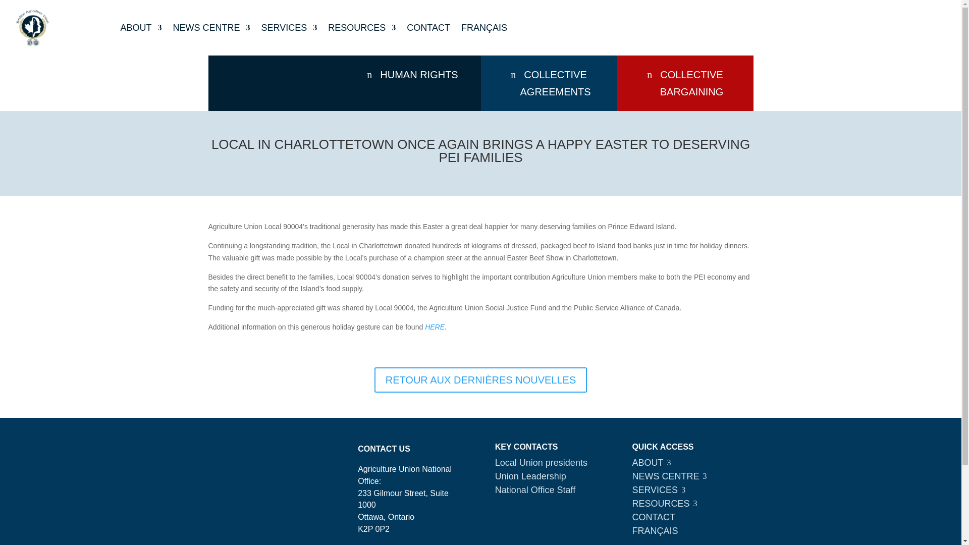  Describe the element at coordinates (211, 28) in the screenshot. I see `NEWS CENTRE` at that location.